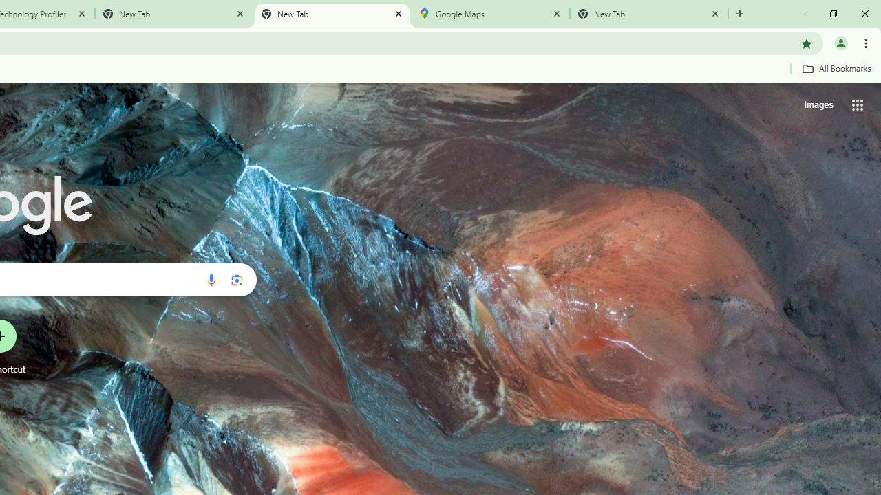 The width and height of the screenshot is (881, 495). Describe the element at coordinates (332, 14) in the screenshot. I see `New Tab` at that location.